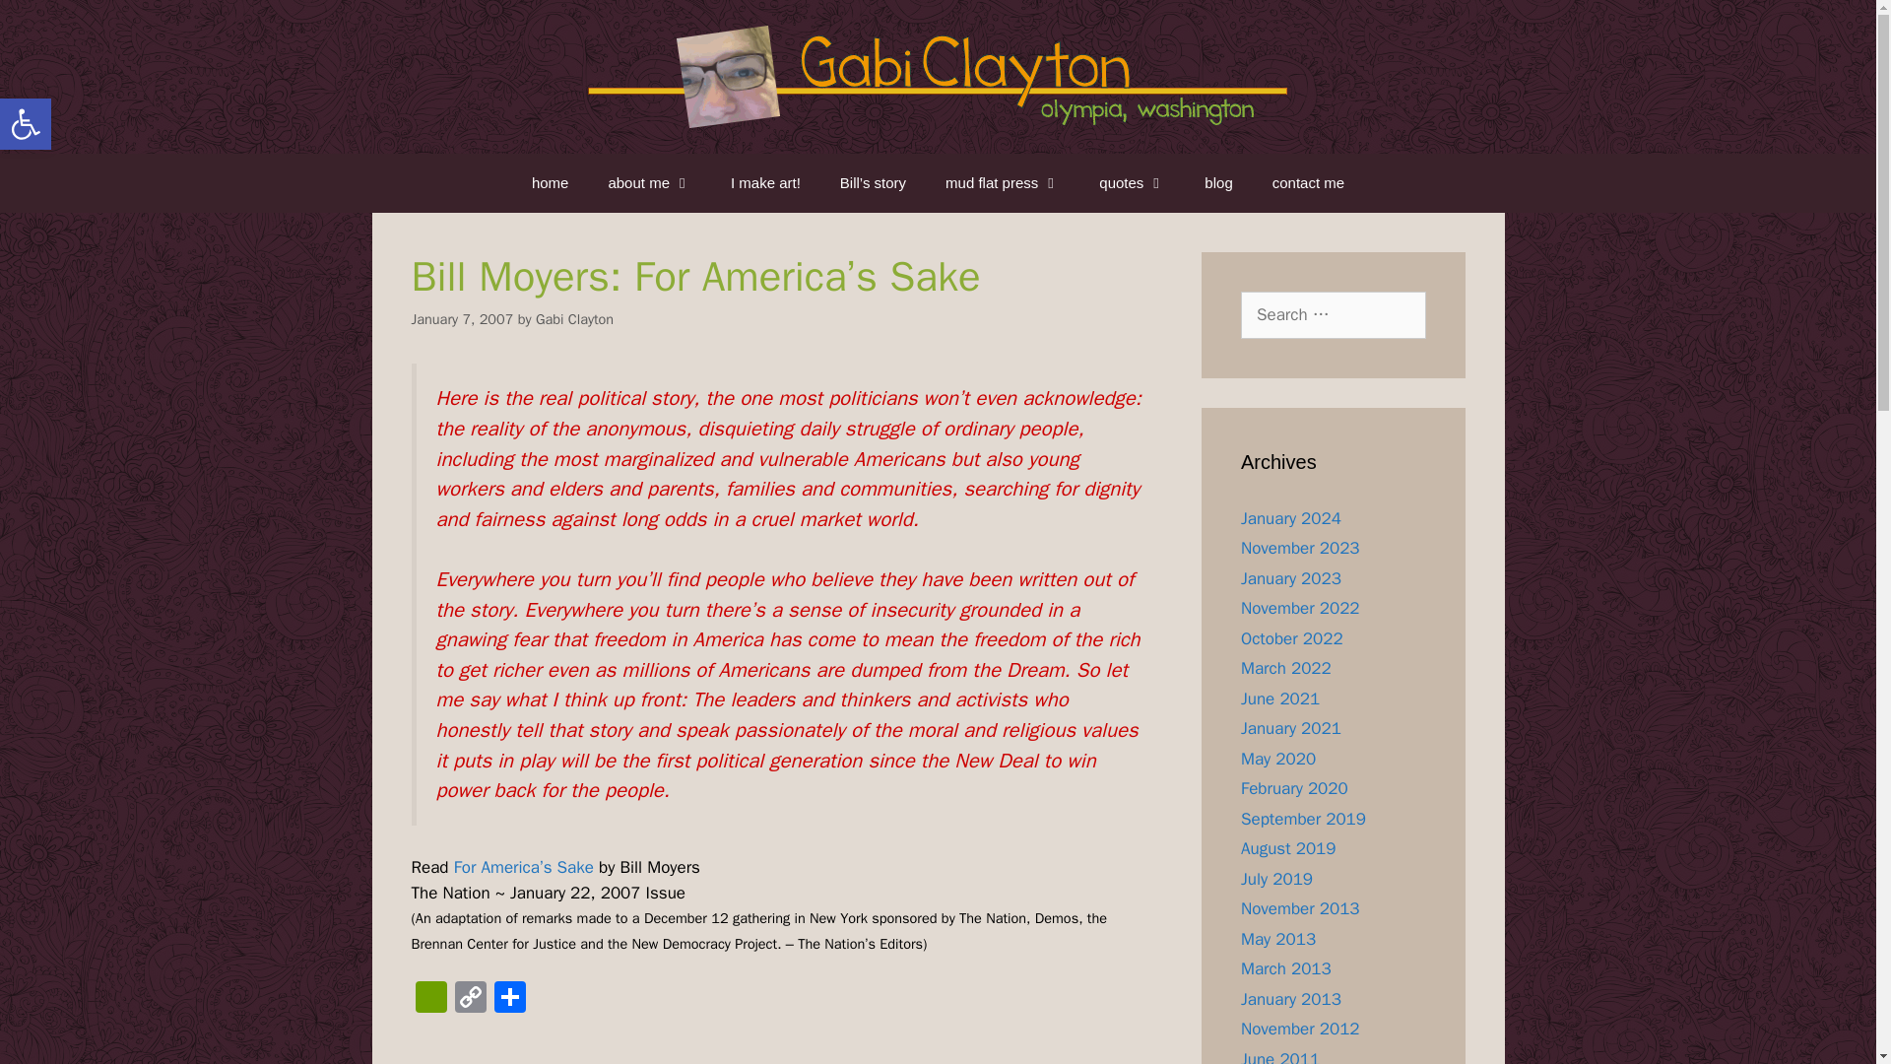 This screenshot has height=1064, width=1891. I want to click on Gabi Clayton, so click(765, 183).